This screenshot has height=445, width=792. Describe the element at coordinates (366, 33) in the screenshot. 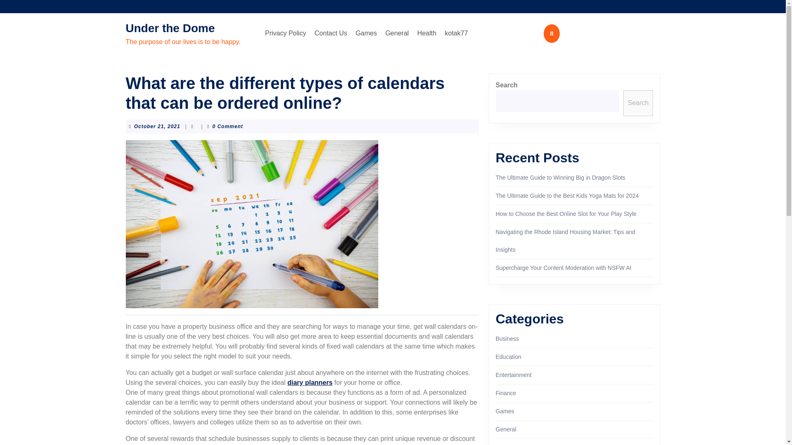

I see `Under the Dome` at that location.